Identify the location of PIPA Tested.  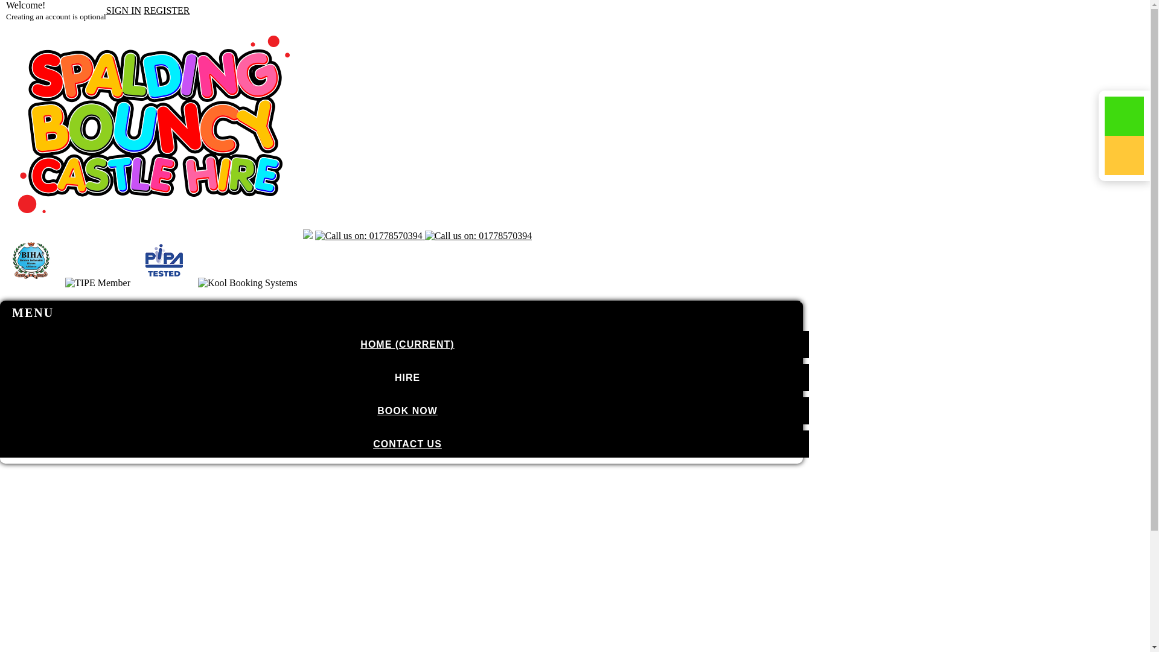
(164, 261).